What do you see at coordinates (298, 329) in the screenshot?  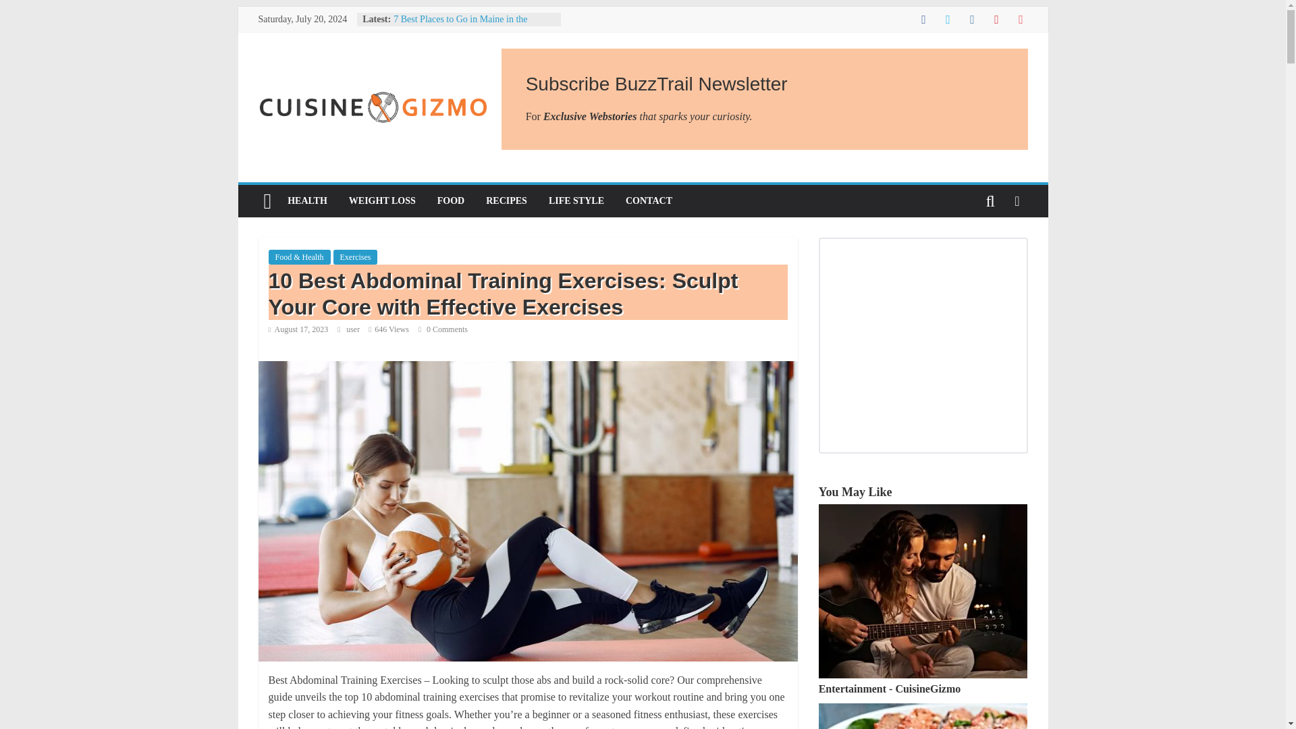 I see `12:10 pm` at bounding box center [298, 329].